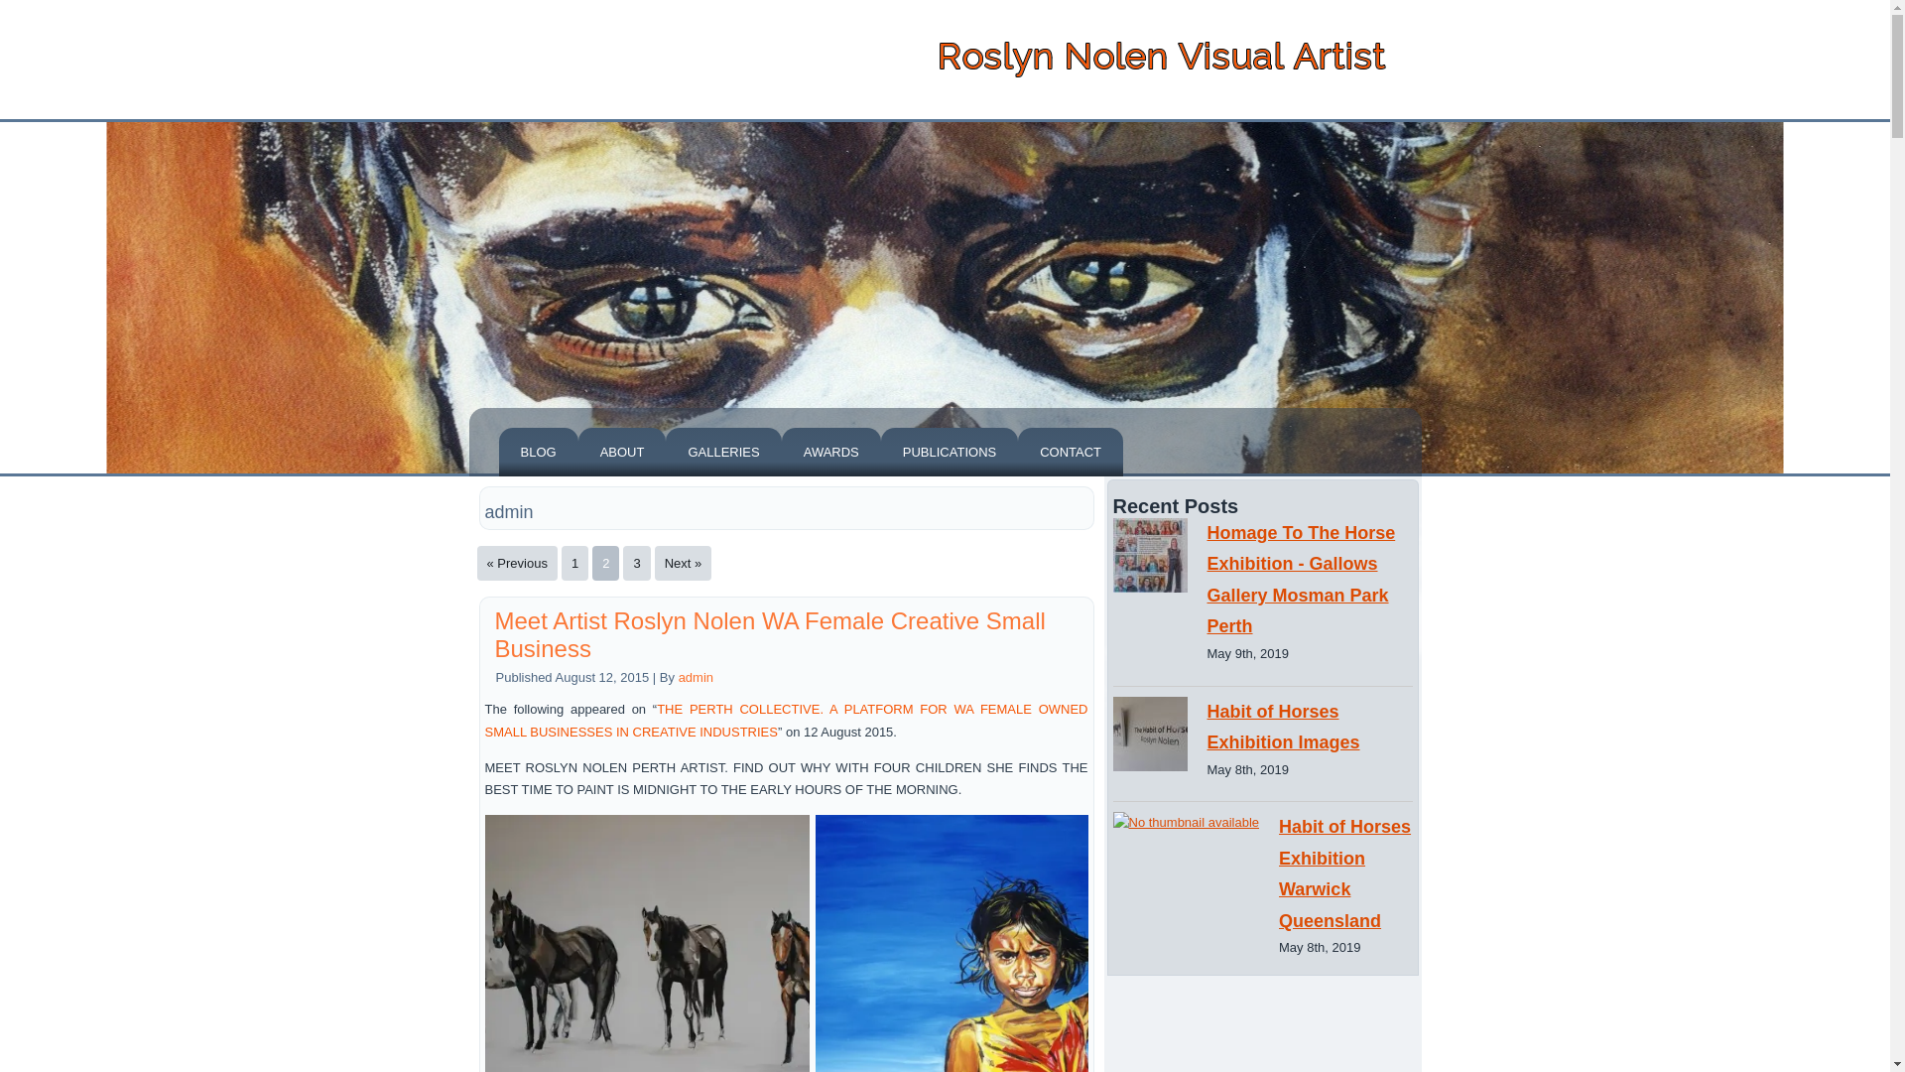  I want to click on BLOG, so click(537, 451).